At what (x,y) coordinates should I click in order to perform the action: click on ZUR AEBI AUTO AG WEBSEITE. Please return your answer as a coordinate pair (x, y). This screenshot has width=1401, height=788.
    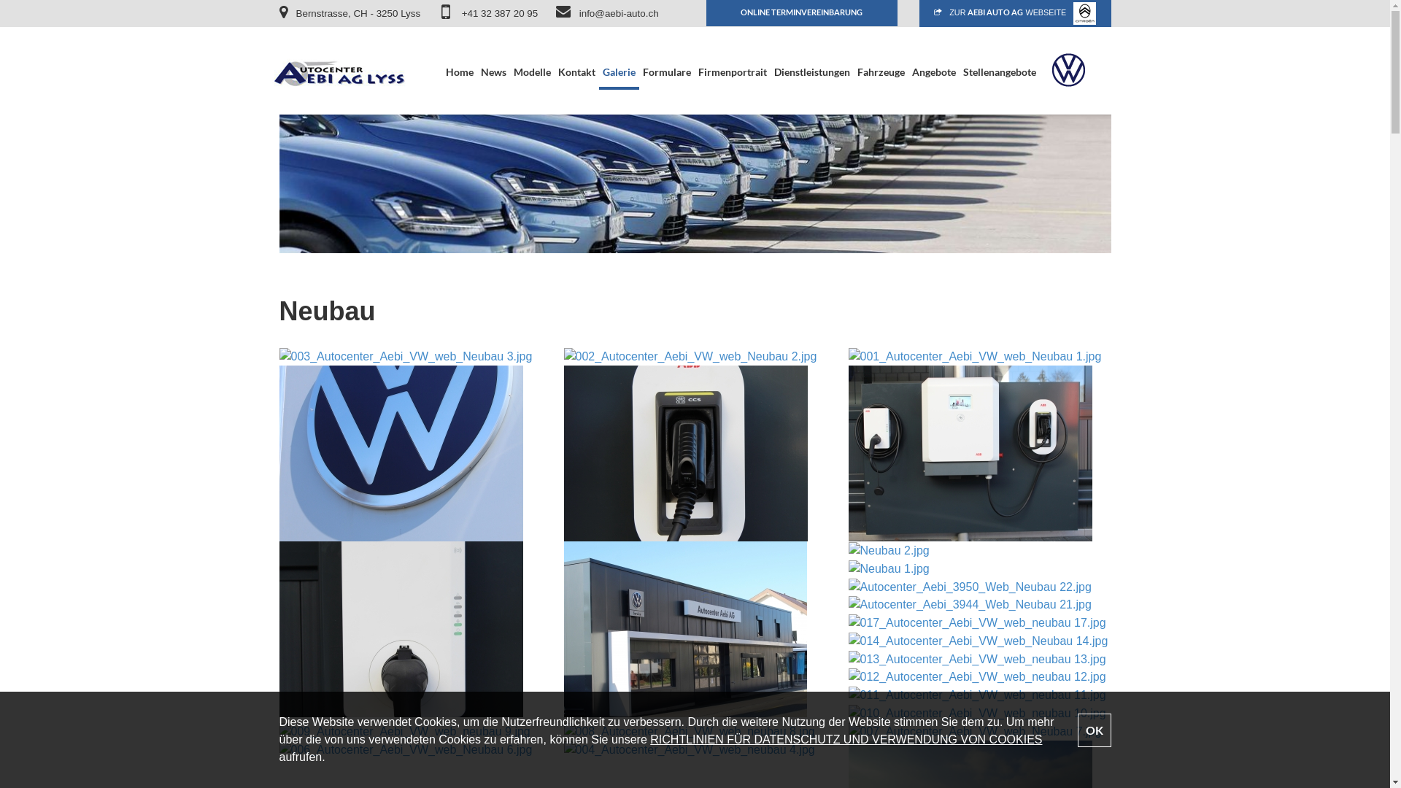
    Looking at the image, I should click on (1016, 13).